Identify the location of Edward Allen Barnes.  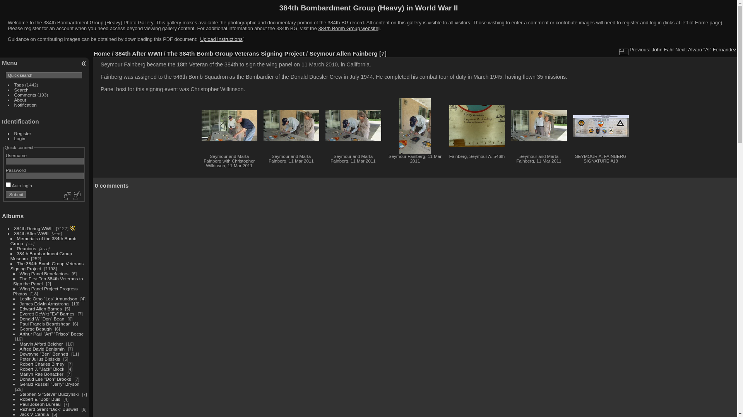
(41, 309).